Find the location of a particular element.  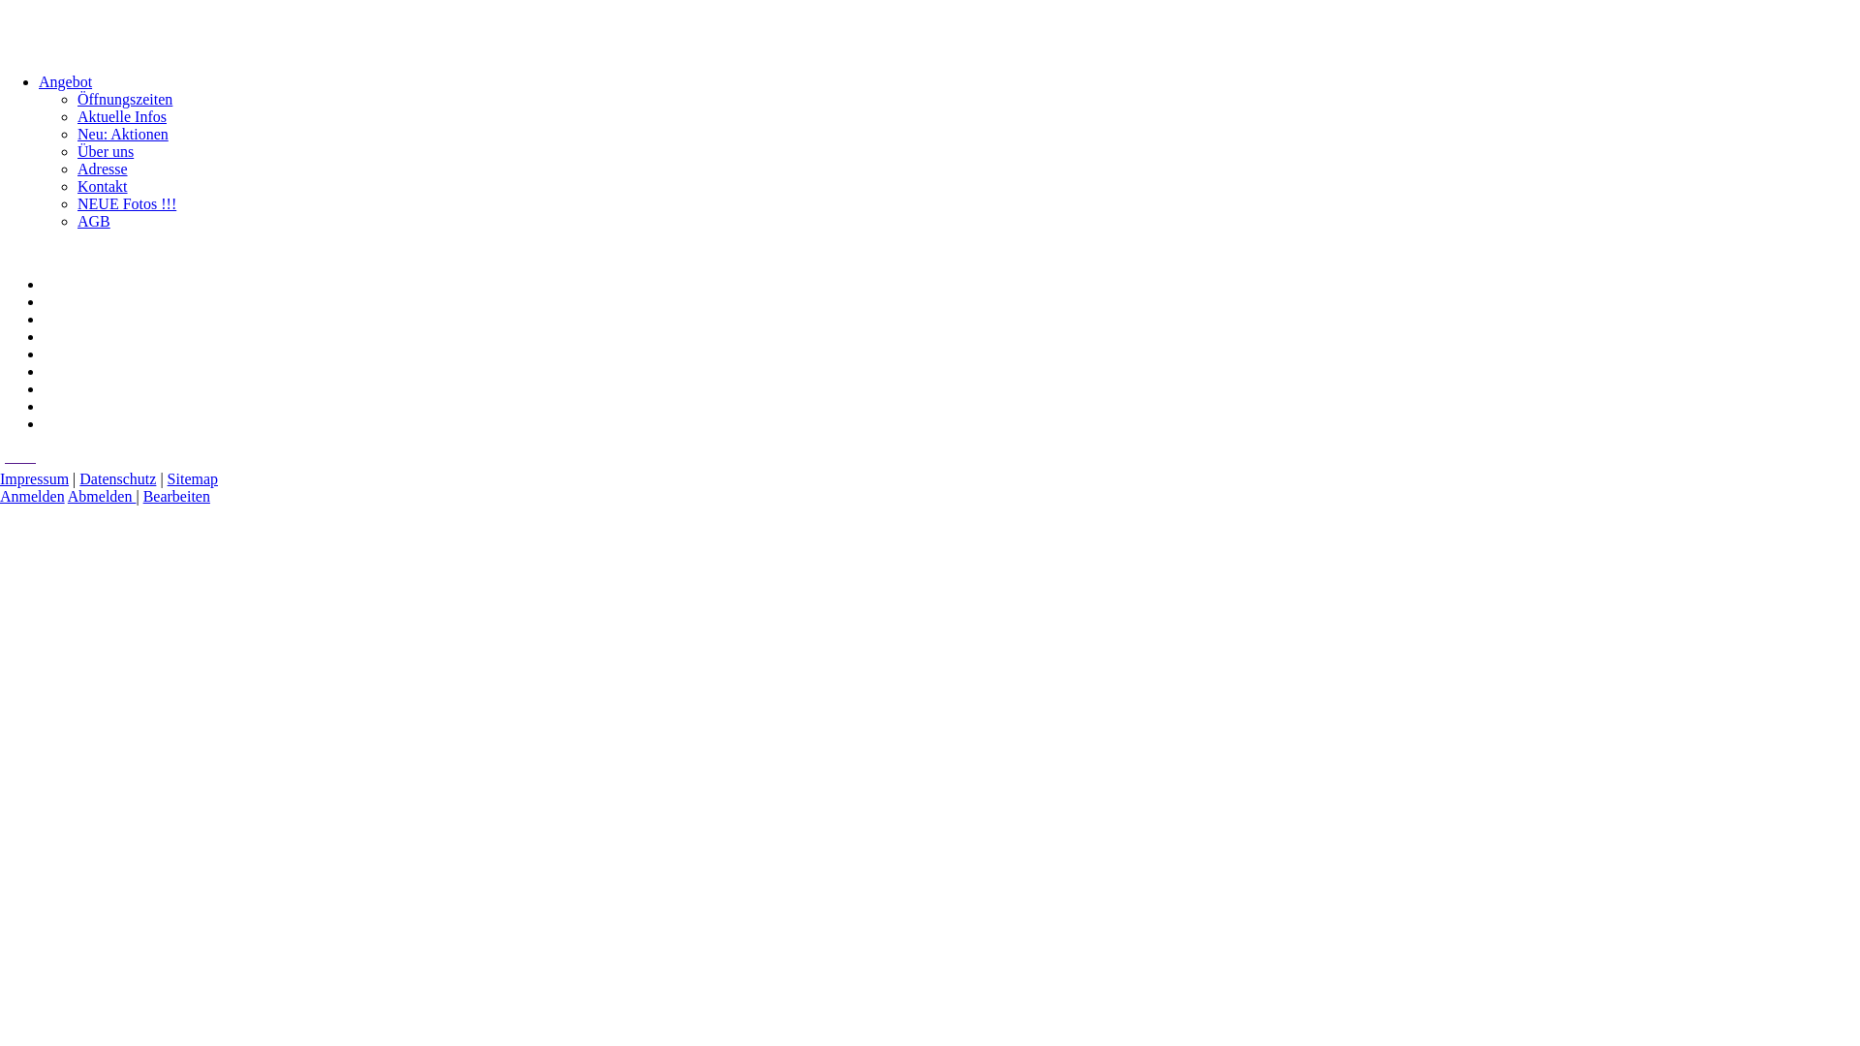

AGB is located at coordinates (94, 221).